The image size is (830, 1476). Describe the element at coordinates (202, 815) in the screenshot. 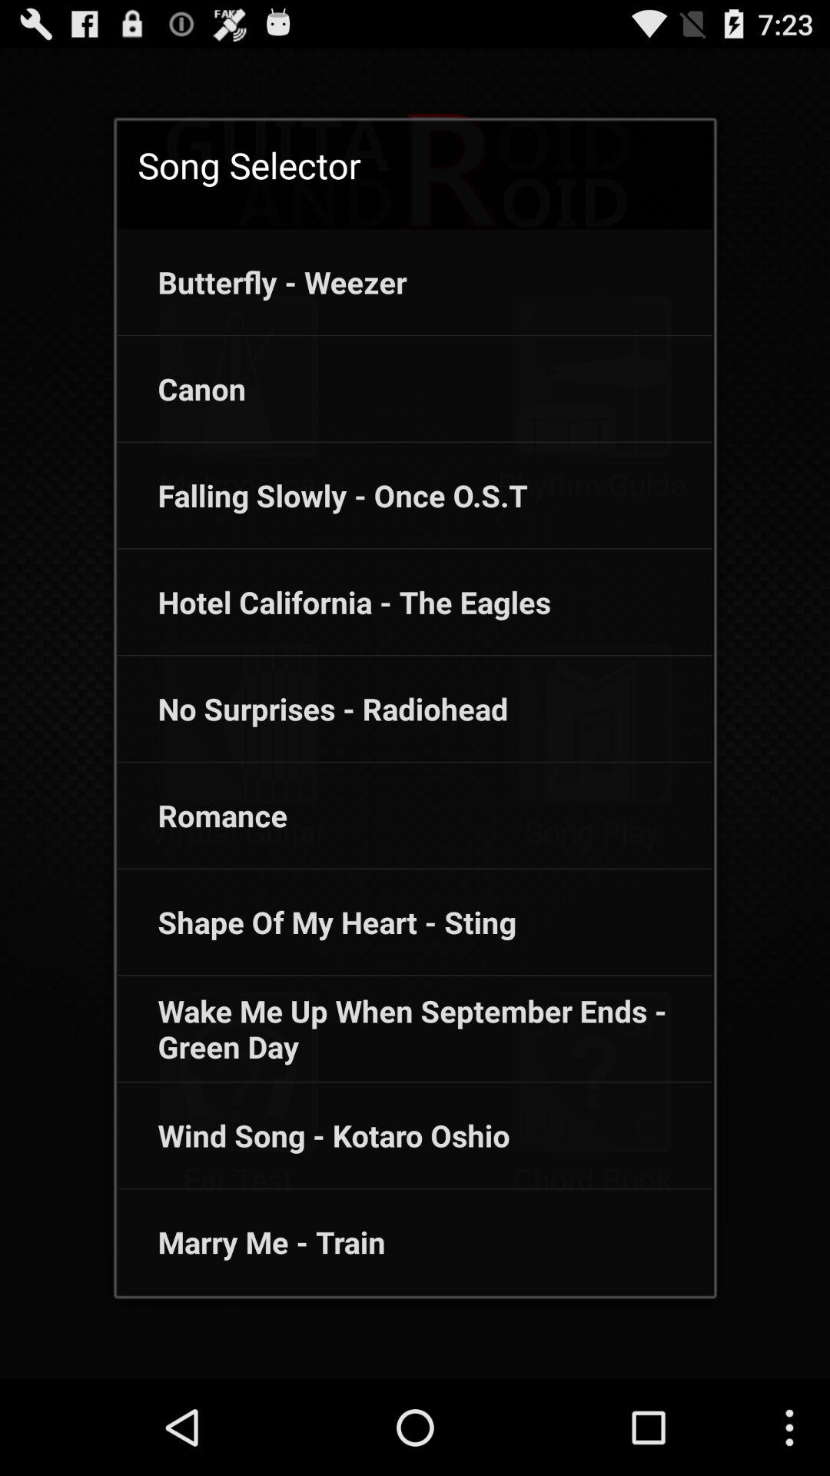

I see `choose the romance icon` at that location.